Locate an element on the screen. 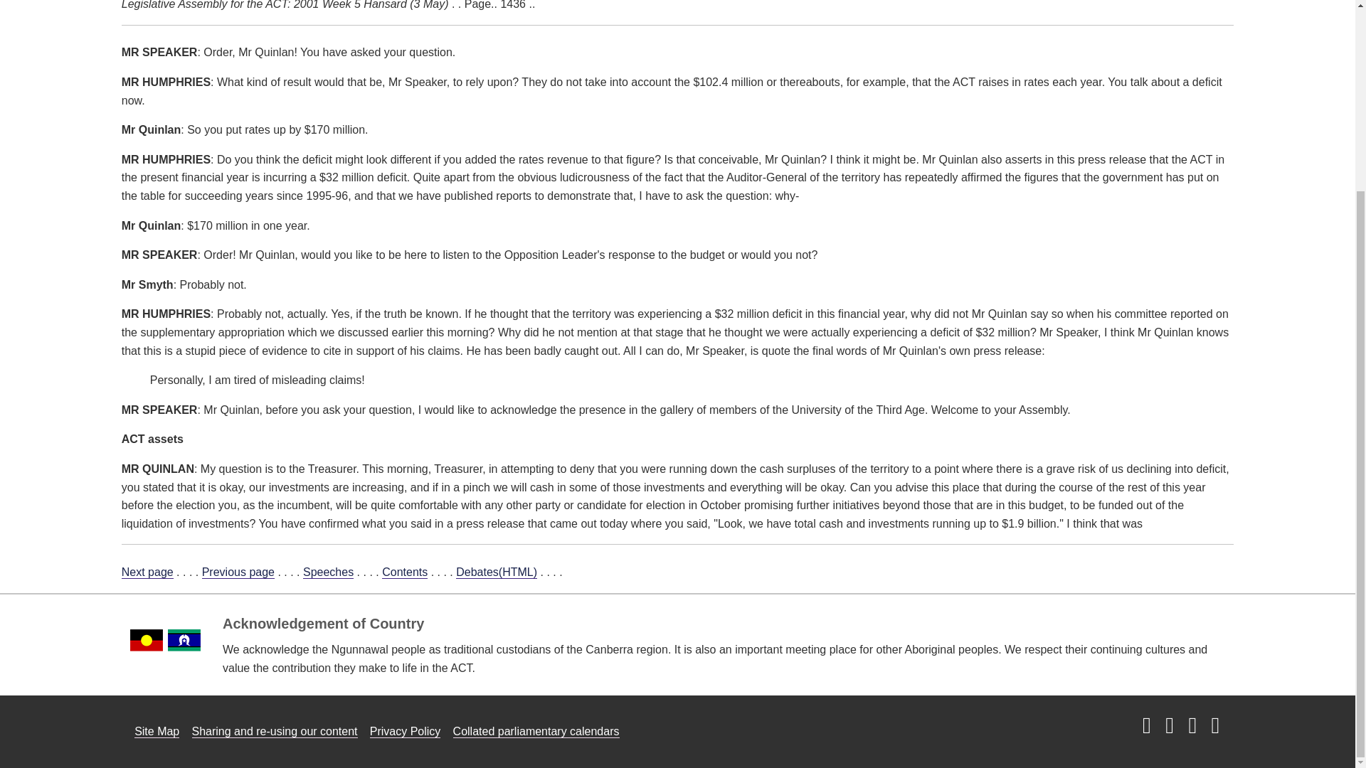 This screenshot has height=768, width=1366. Sharing and re-using our content is located at coordinates (275, 731).